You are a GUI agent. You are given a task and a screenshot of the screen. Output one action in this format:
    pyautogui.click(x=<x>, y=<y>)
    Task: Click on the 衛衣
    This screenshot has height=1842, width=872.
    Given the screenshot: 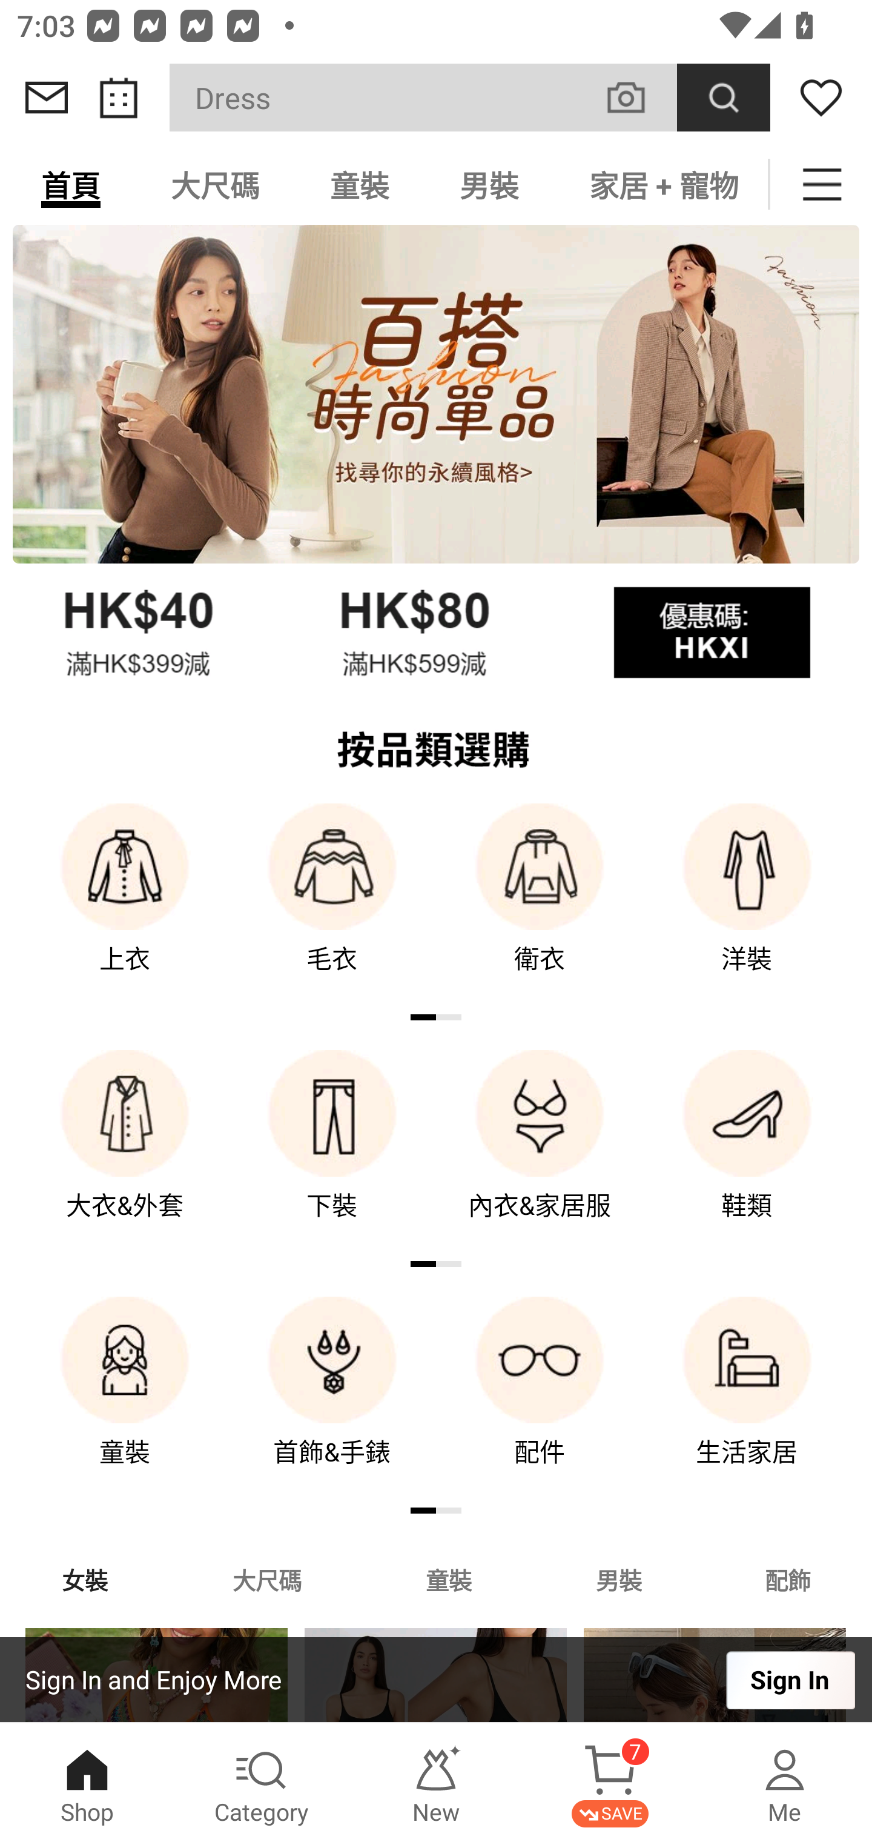 What is the action you would take?
    pyautogui.click(x=540, y=904)
    